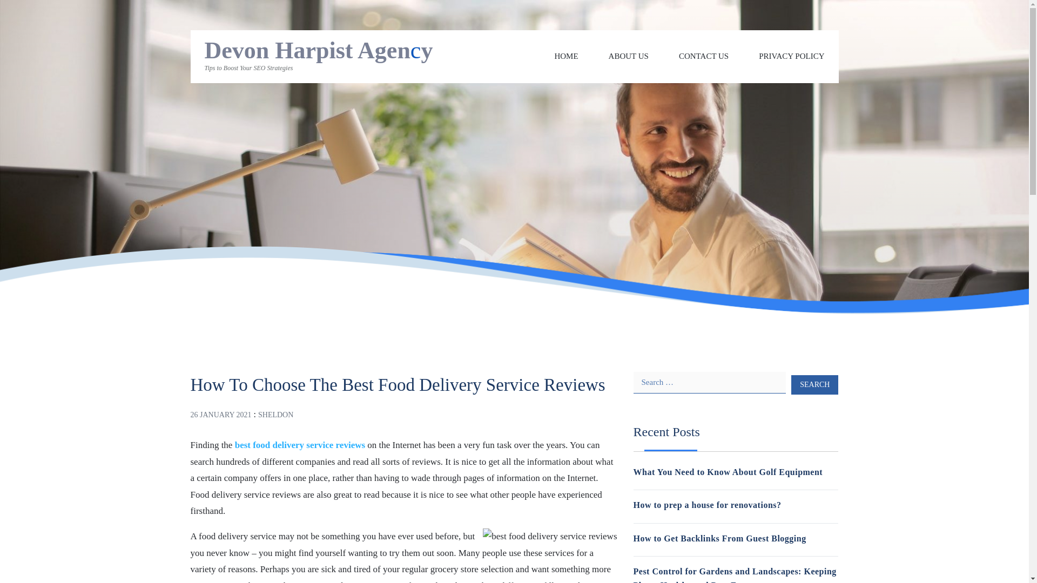  What do you see at coordinates (704, 56) in the screenshot?
I see `CONTACT US` at bounding box center [704, 56].